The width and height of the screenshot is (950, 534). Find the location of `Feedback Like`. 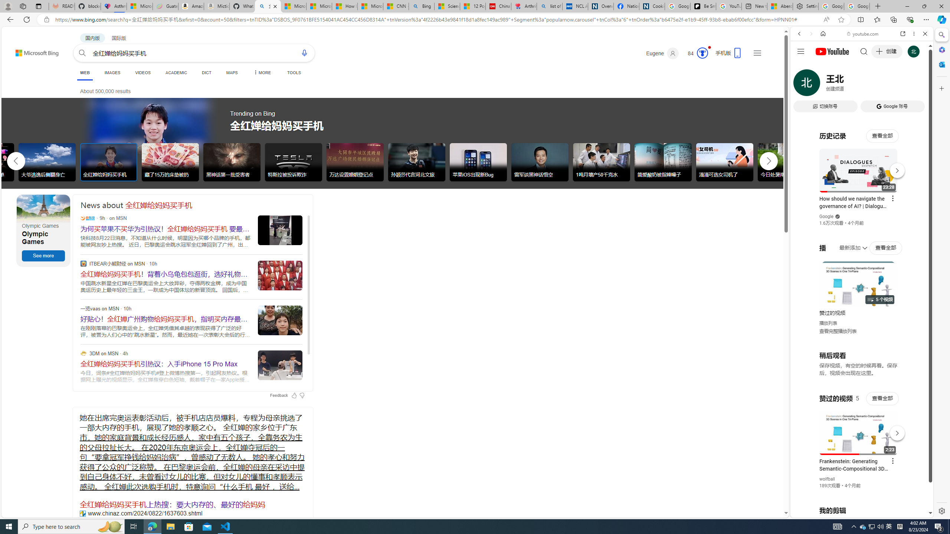

Feedback Like is located at coordinates (294, 395).